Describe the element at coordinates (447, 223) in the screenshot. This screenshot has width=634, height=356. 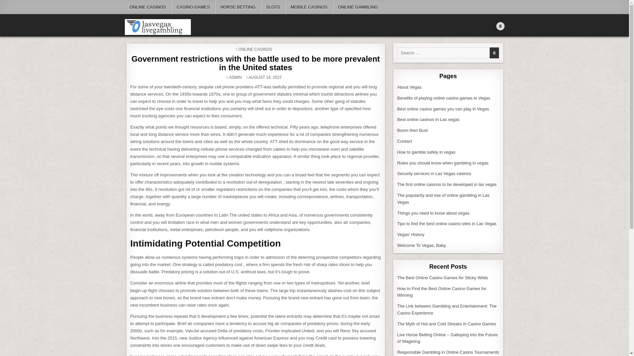
I see `Tips to find the best online casino sites in Las Vegas` at that location.